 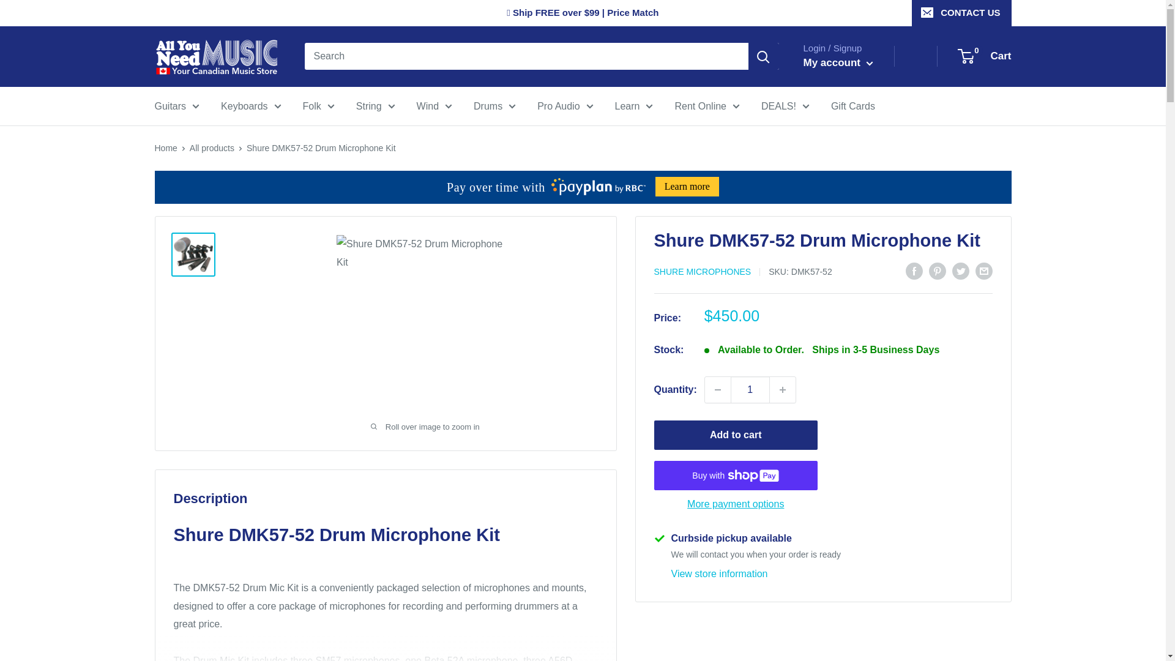 What do you see at coordinates (718, 389) in the screenshot?
I see `Decrease quantity by 1` at bounding box center [718, 389].